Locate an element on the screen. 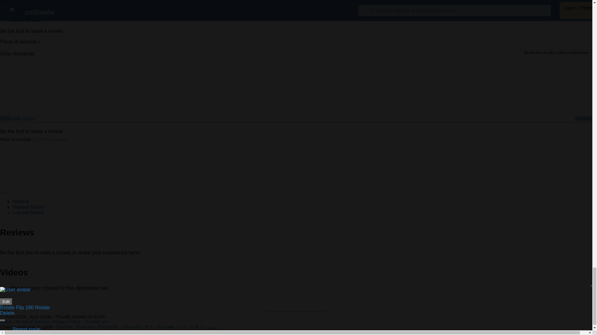 The width and height of the screenshot is (597, 335). Hindi is located at coordinates (182, 327).